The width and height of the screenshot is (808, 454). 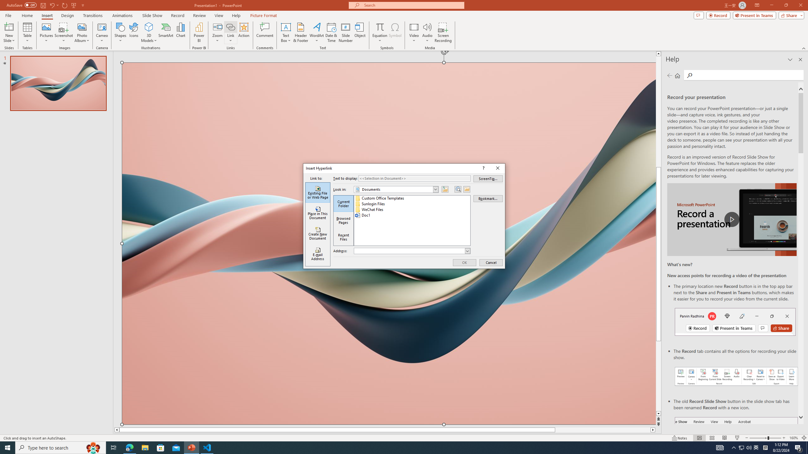 What do you see at coordinates (732, 219) in the screenshot?
I see `play Record a Presentation` at bounding box center [732, 219].